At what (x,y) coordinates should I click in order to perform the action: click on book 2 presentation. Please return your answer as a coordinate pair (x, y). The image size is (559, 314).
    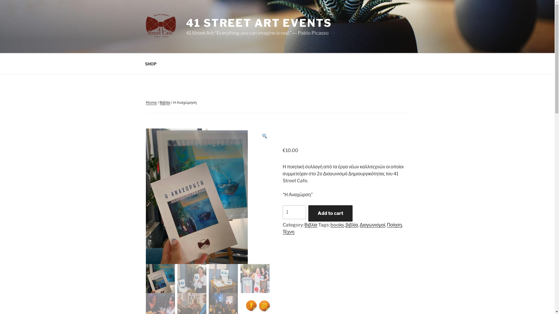
    Looking at the image, I should click on (323, 174).